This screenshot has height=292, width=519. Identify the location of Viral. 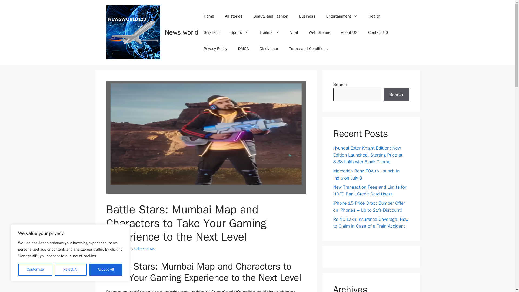
(294, 32).